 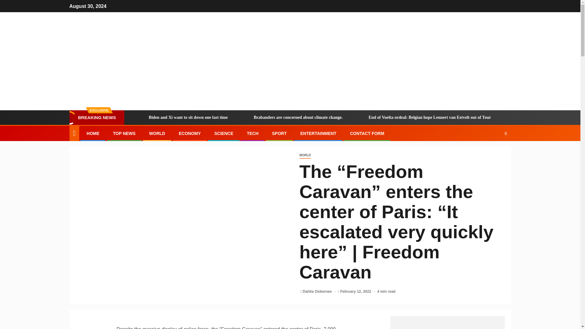 What do you see at coordinates (318, 292) in the screenshot?
I see `Dahlia Osbornee` at bounding box center [318, 292].